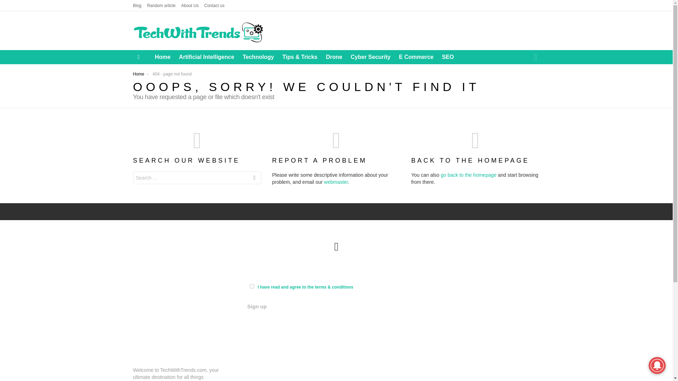 The width and height of the screenshot is (678, 381). What do you see at coordinates (162, 57) in the screenshot?
I see `Home` at bounding box center [162, 57].